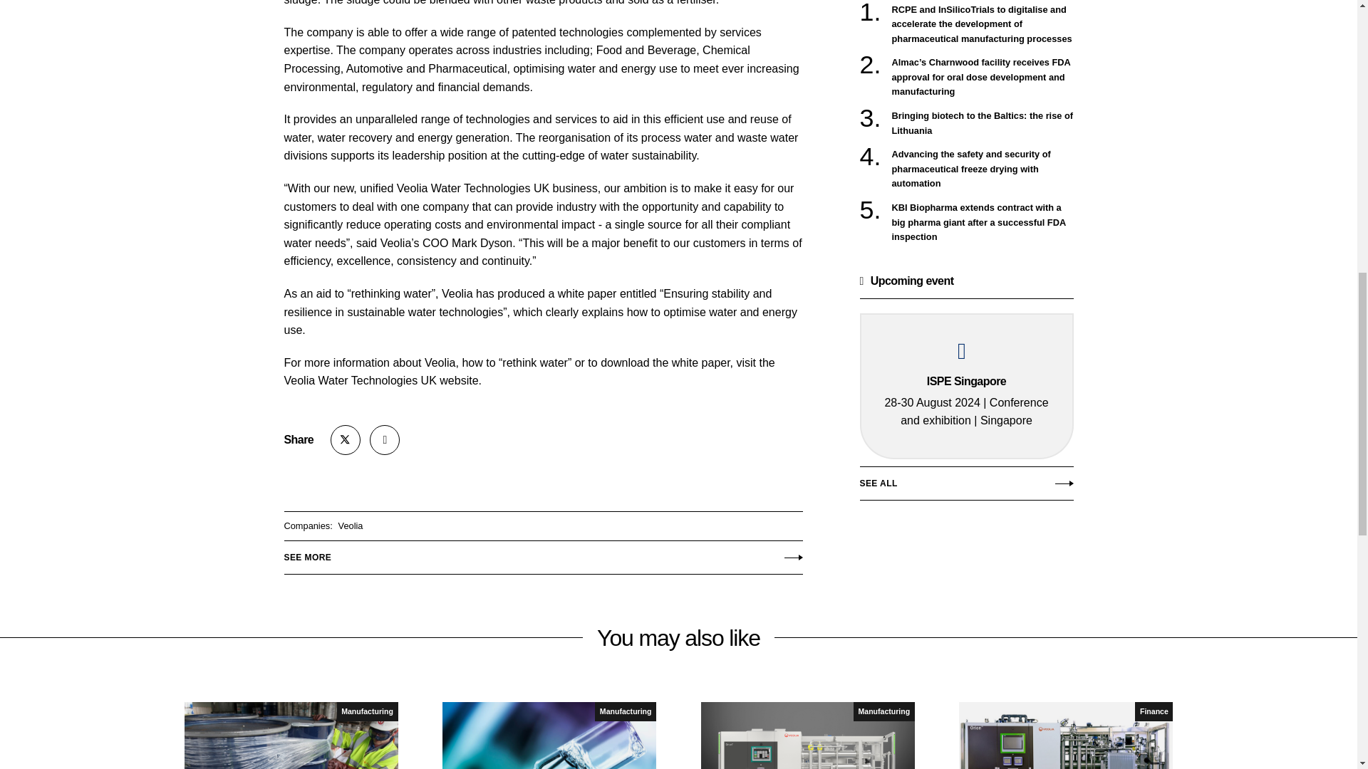 Image resolution: width=1368 pixels, height=769 pixels. What do you see at coordinates (965, 486) in the screenshot?
I see `SEE ALL` at bounding box center [965, 486].